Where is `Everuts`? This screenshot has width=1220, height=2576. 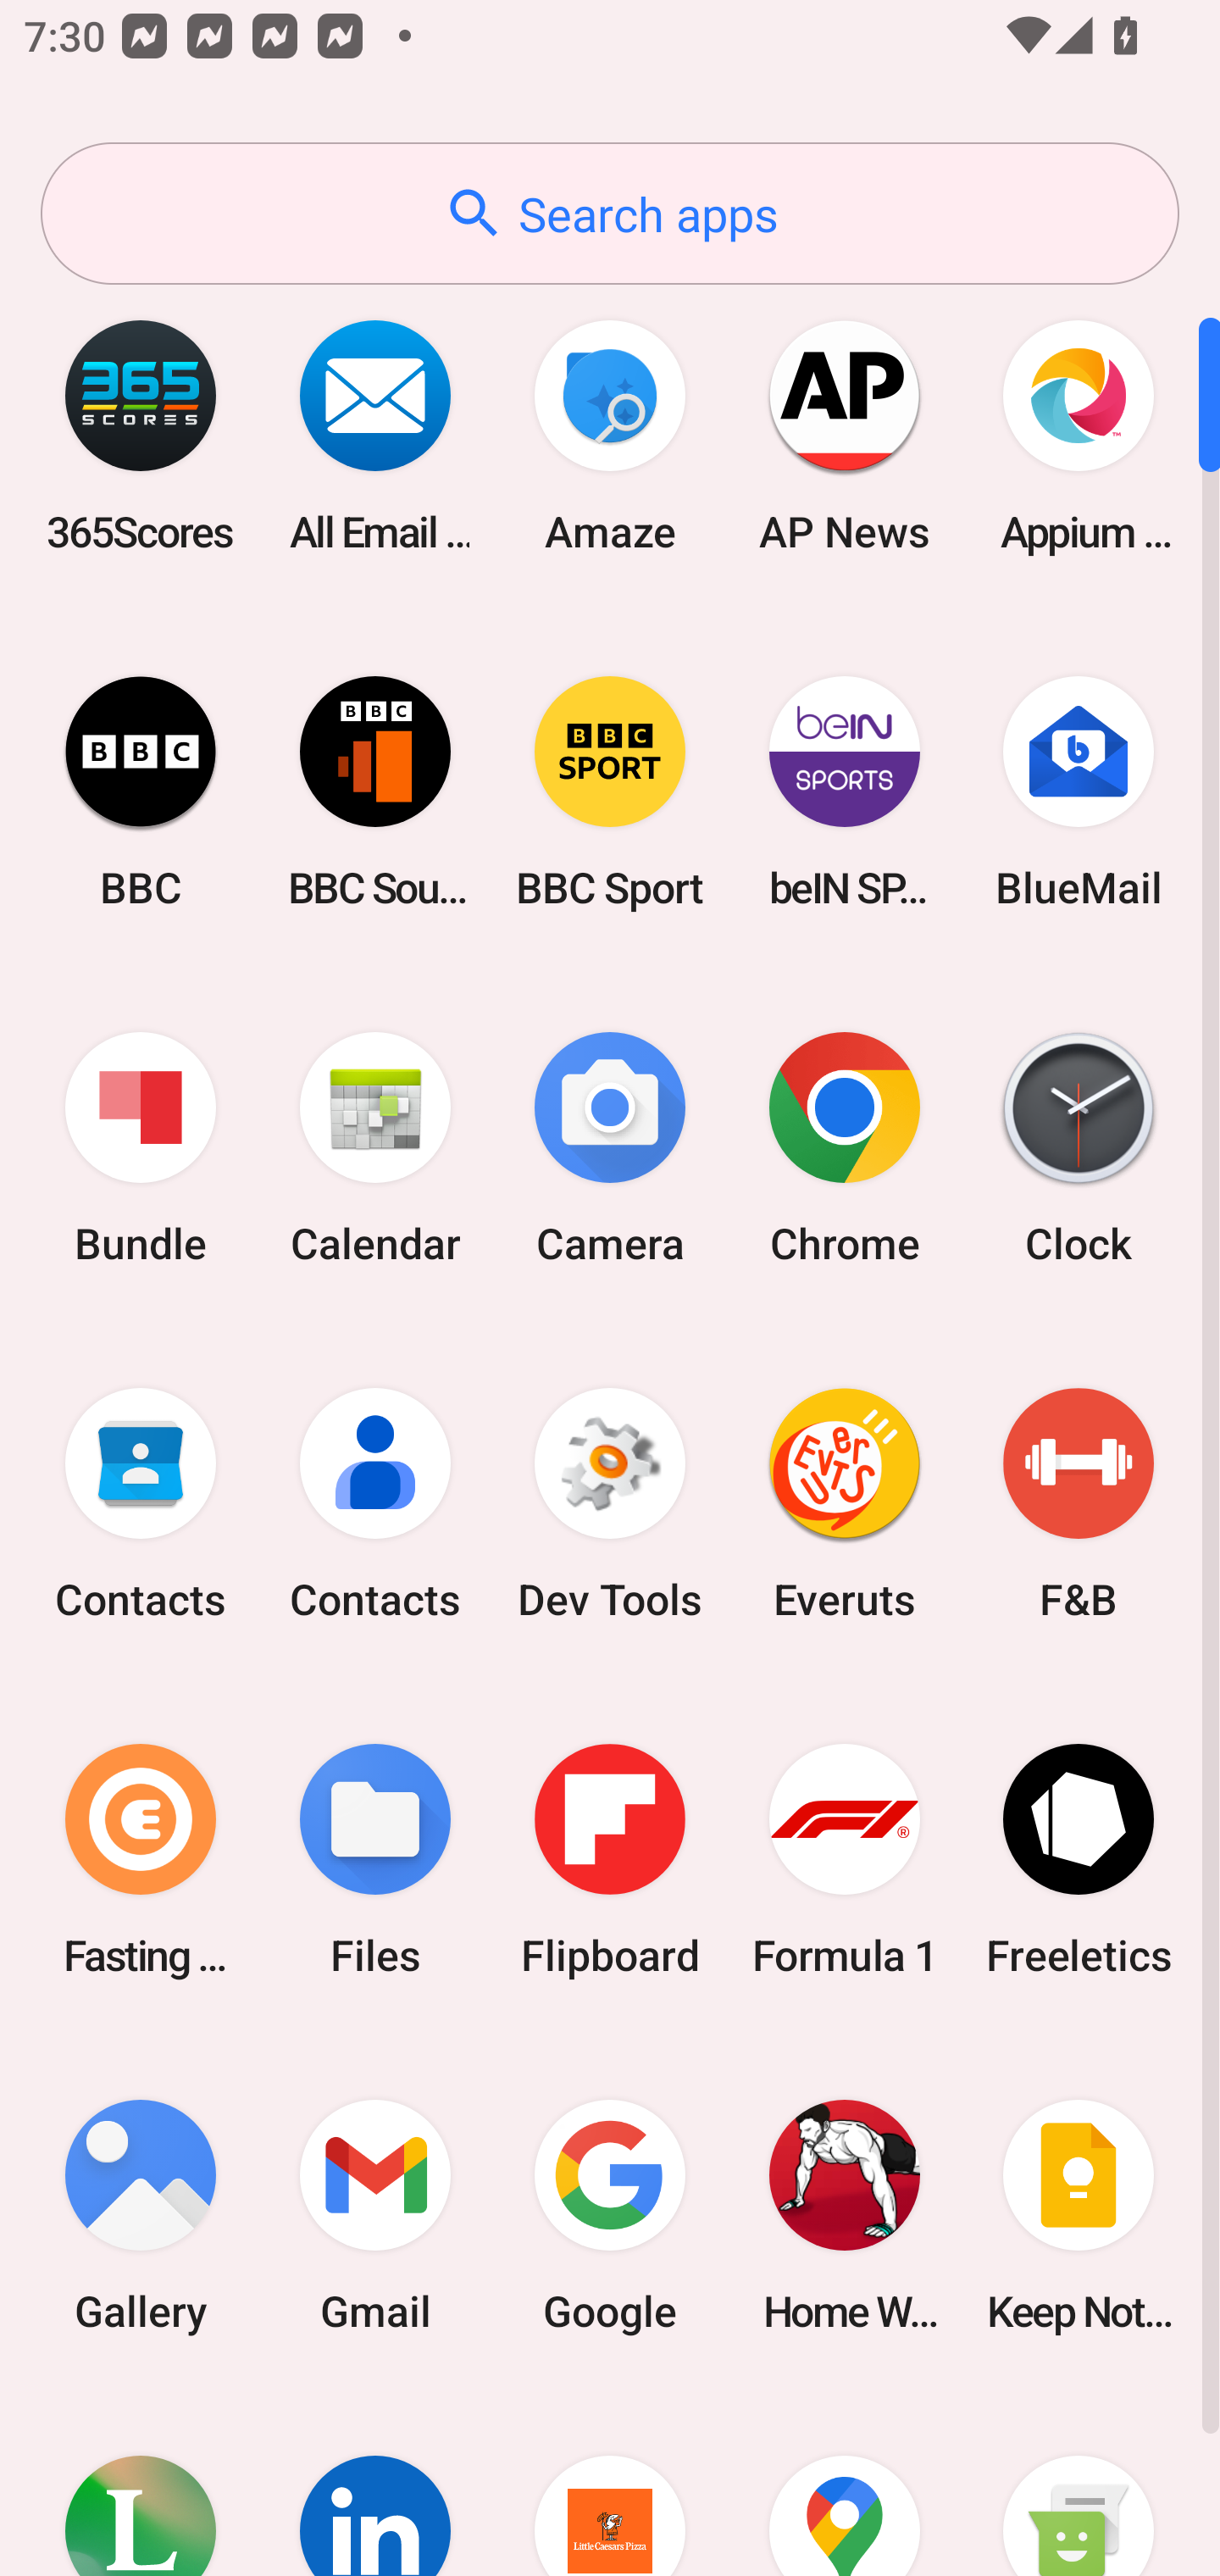
Everuts is located at coordinates (844, 1504).